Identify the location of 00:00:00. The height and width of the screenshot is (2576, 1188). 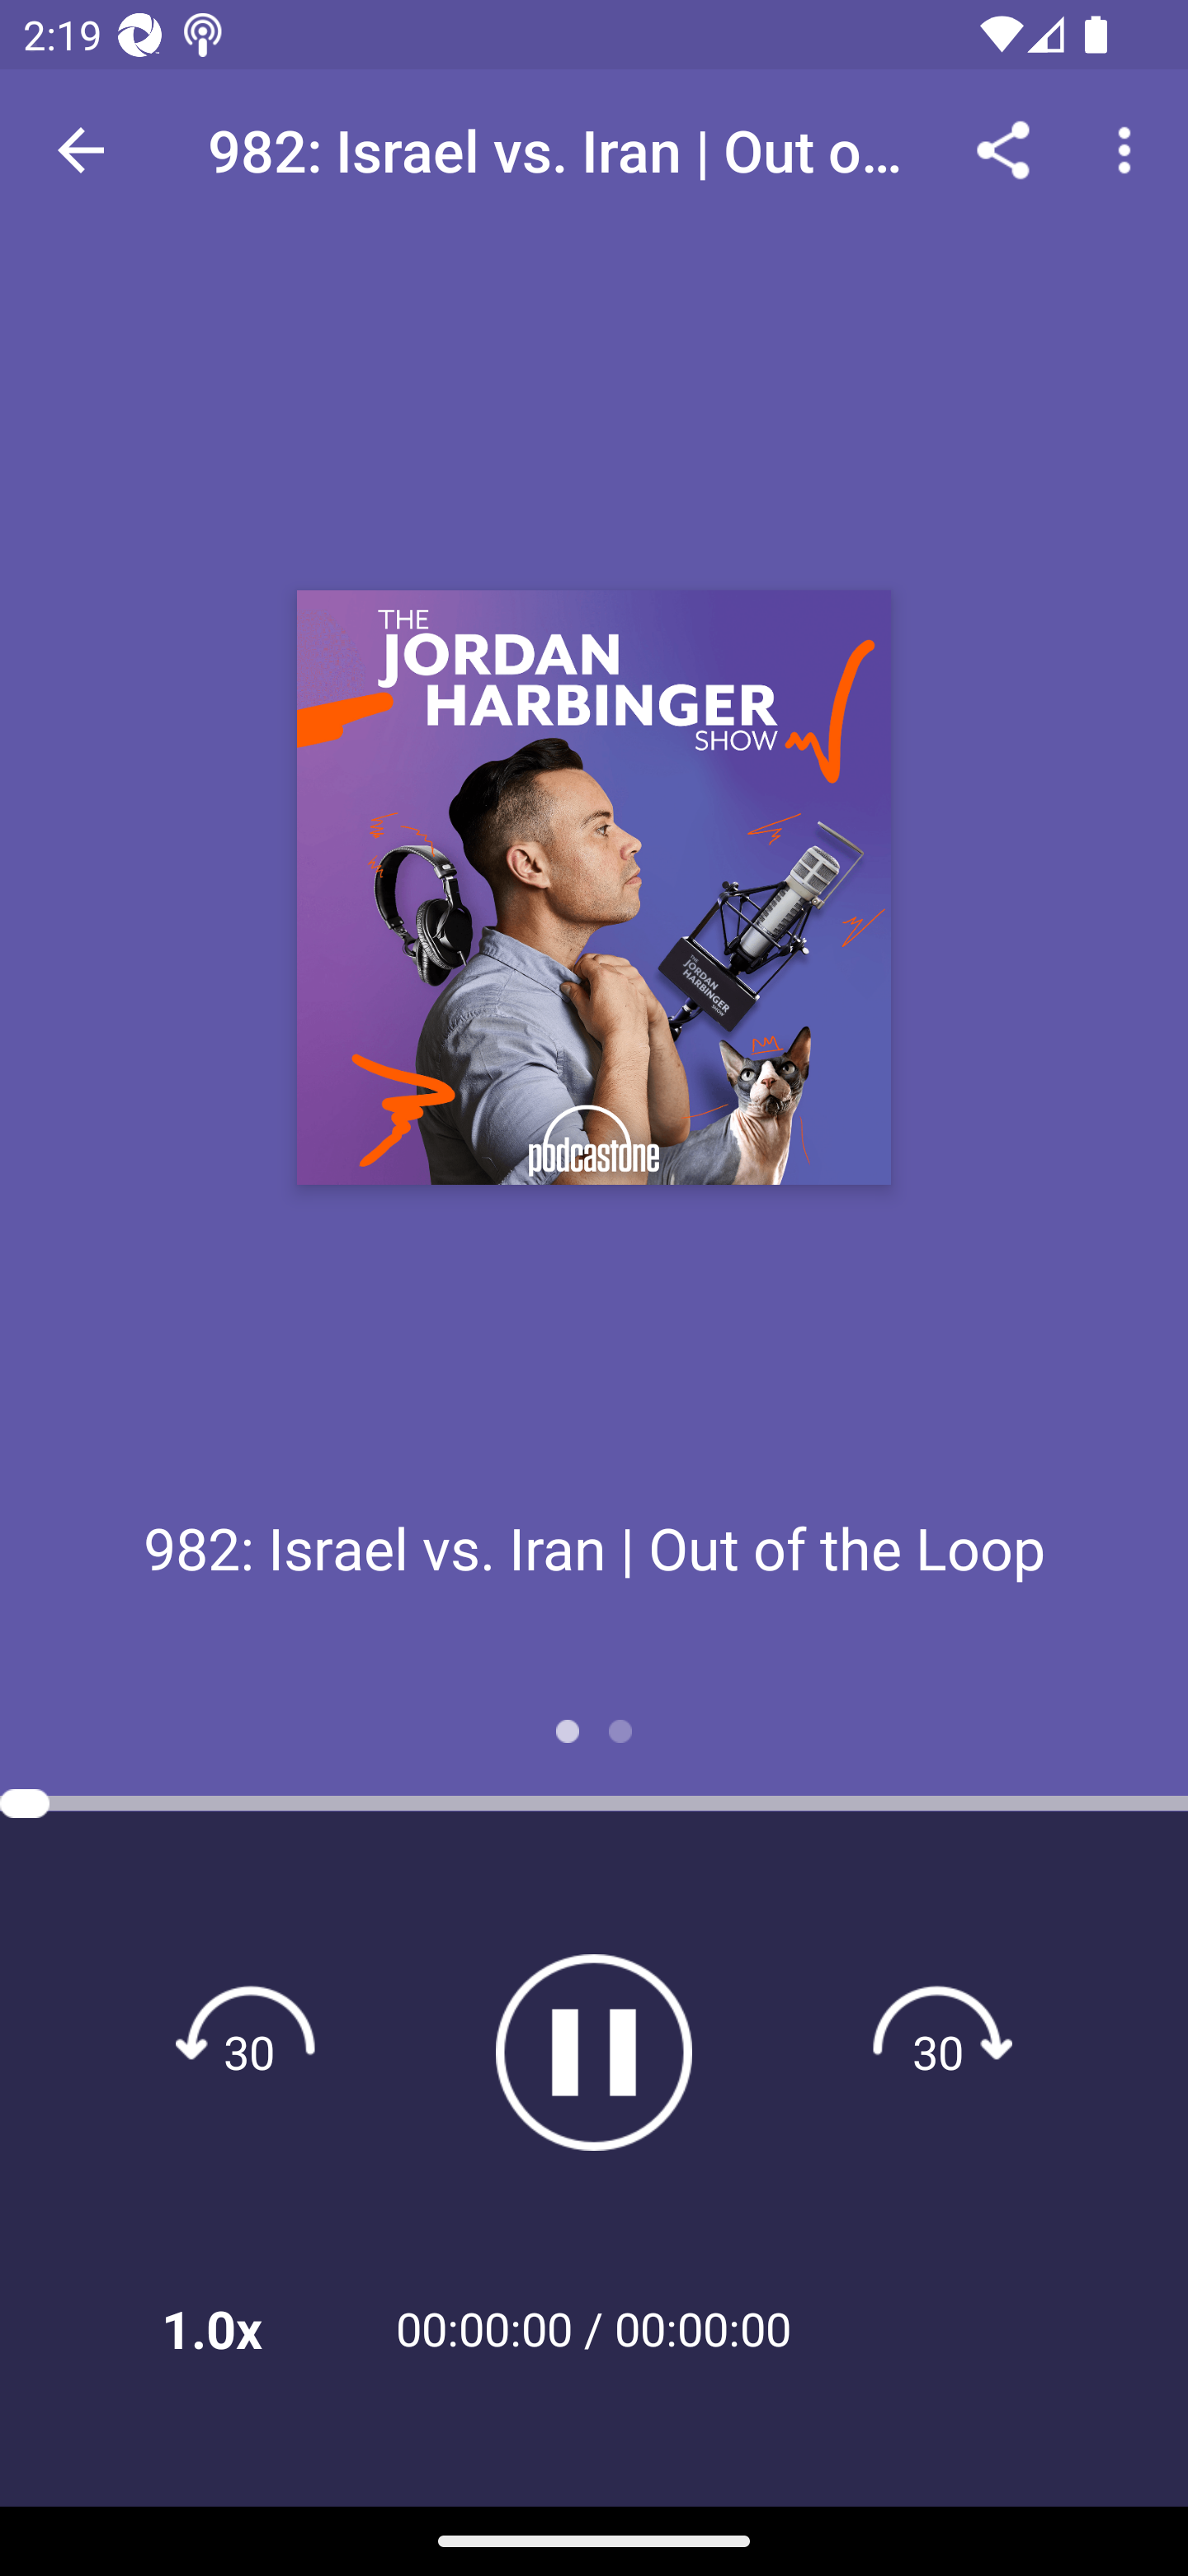
(703, 2328).